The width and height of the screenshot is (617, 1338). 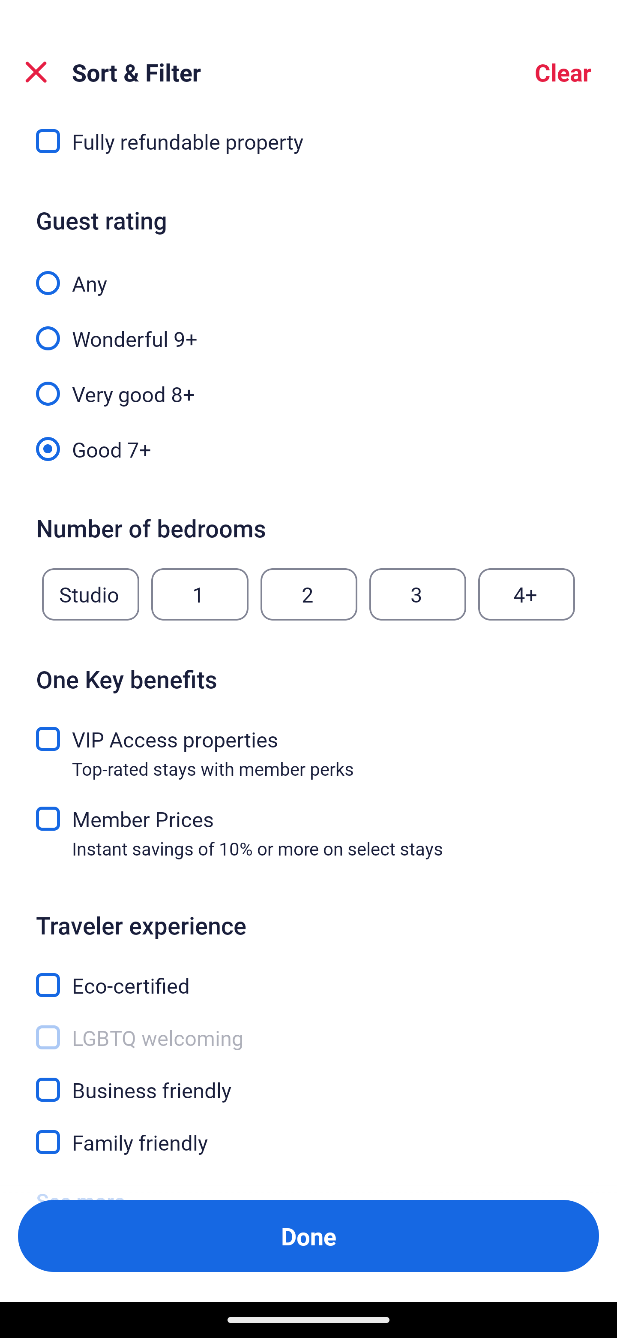 What do you see at coordinates (90, 594) in the screenshot?
I see `Studio` at bounding box center [90, 594].